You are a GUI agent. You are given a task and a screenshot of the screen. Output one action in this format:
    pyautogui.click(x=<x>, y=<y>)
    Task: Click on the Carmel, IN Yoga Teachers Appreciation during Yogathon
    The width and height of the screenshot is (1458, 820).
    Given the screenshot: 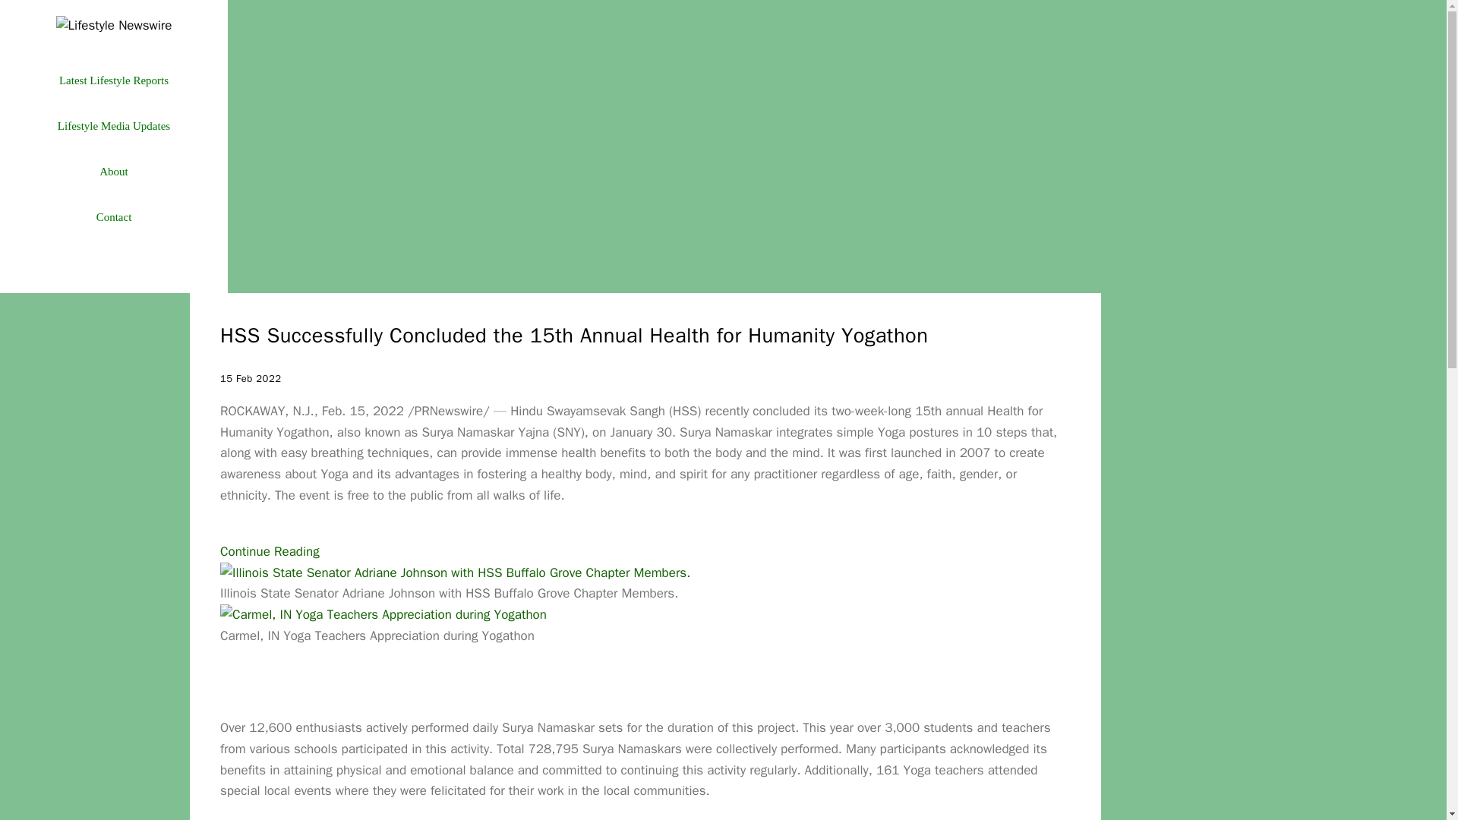 What is the action you would take?
    pyautogui.click(x=383, y=615)
    